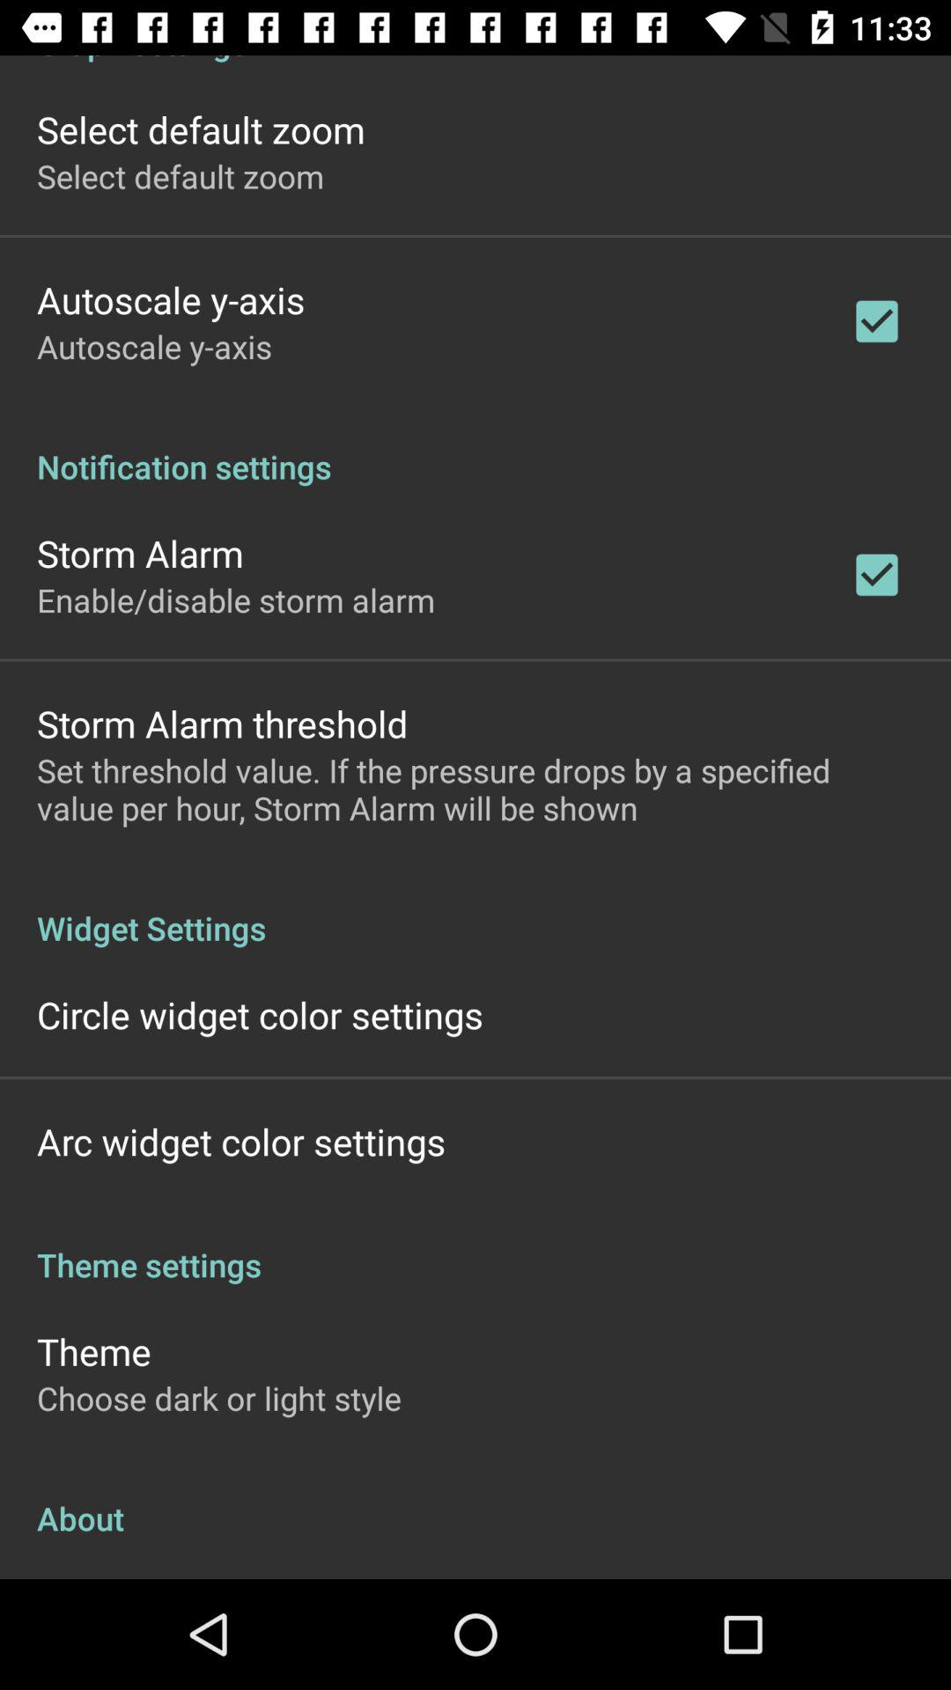 The height and width of the screenshot is (1690, 951). Describe the element at coordinates (475, 1246) in the screenshot. I see `turn on the icon below the arc widget color app` at that location.